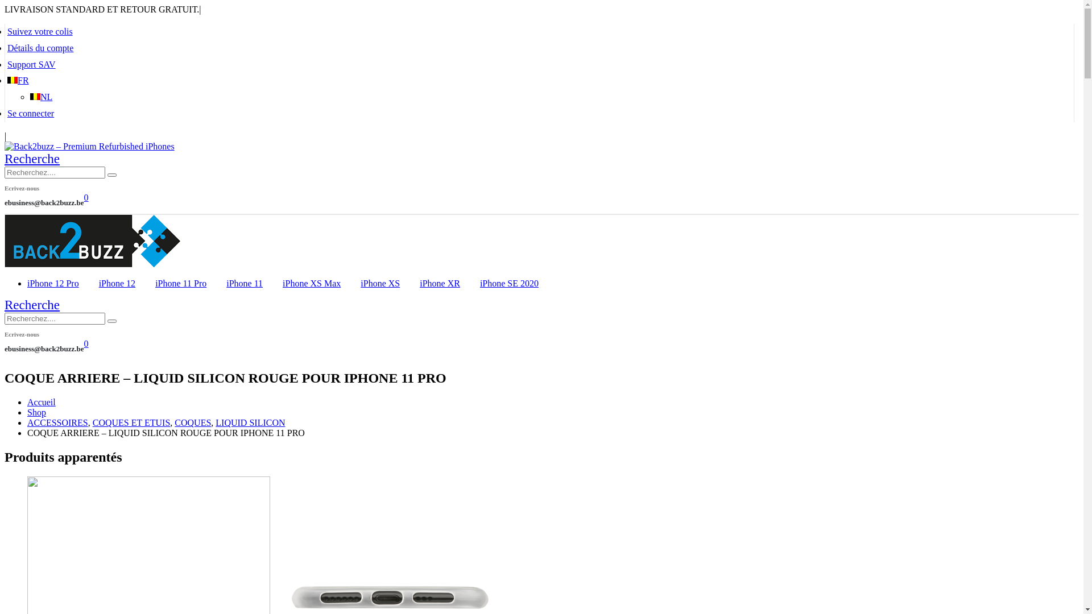 The image size is (1092, 614). I want to click on iPhone XR, so click(440, 283).